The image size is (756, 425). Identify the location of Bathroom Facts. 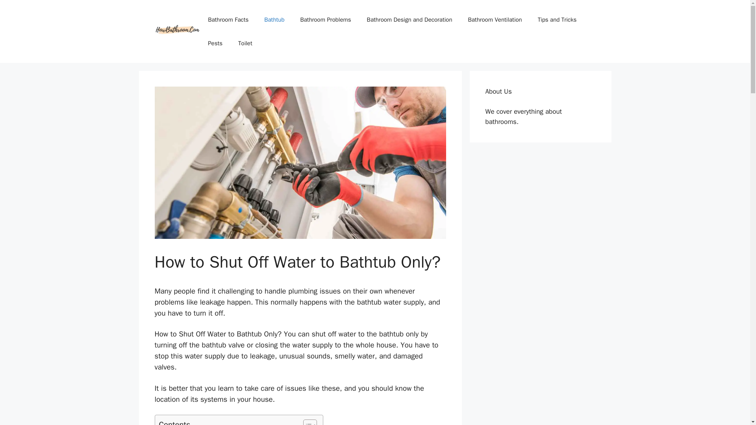
(228, 20).